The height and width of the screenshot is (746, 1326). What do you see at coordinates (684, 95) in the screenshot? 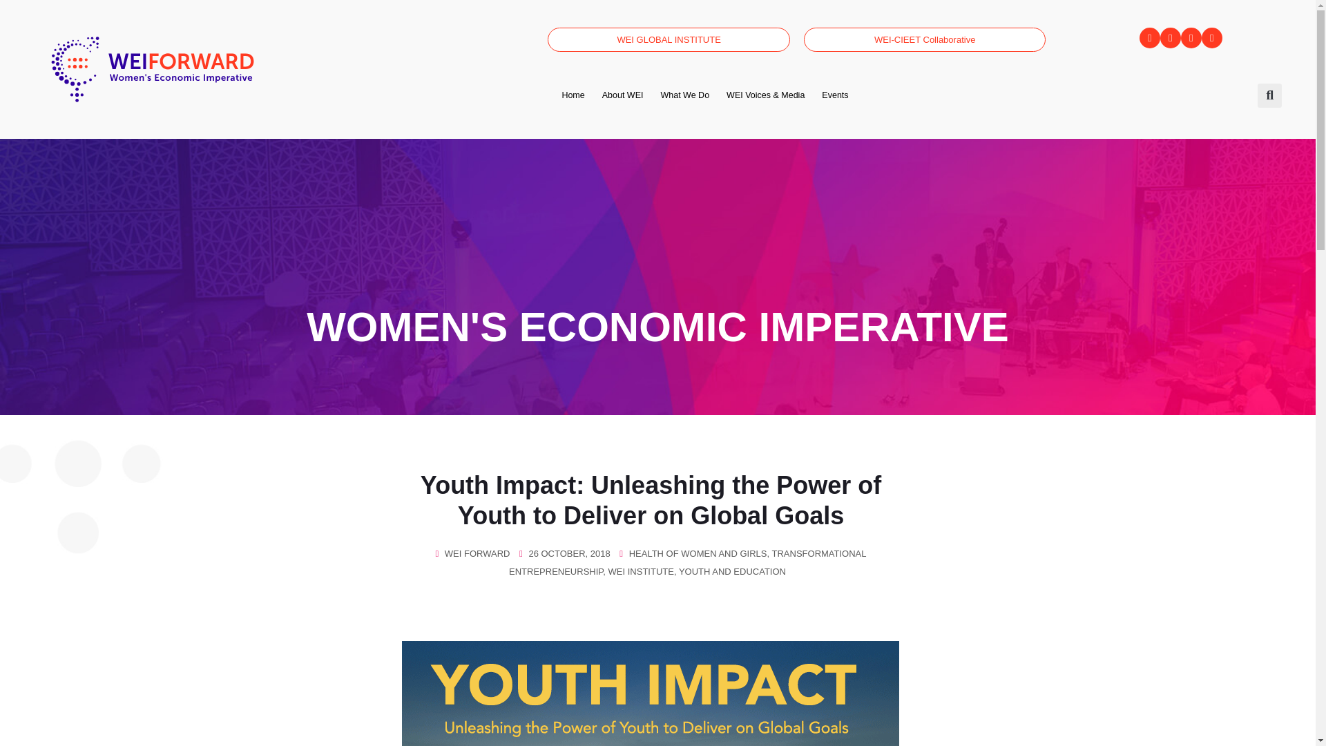
I see `What We Do` at bounding box center [684, 95].